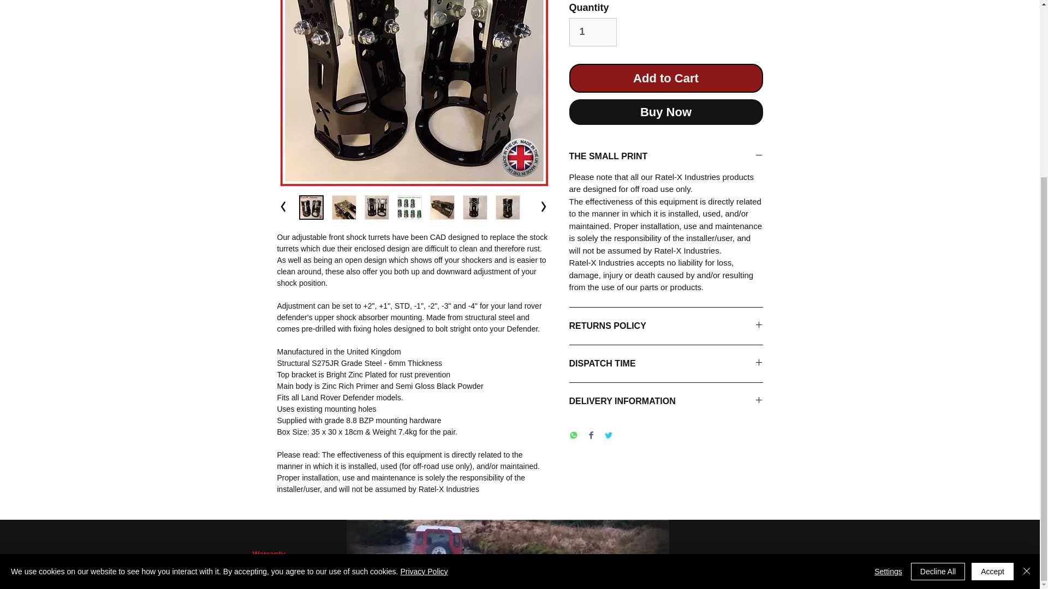 The width and height of the screenshot is (1048, 589). What do you see at coordinates (592, 32) in the screenshot?
I see `1` at bounding box center [592, 32].